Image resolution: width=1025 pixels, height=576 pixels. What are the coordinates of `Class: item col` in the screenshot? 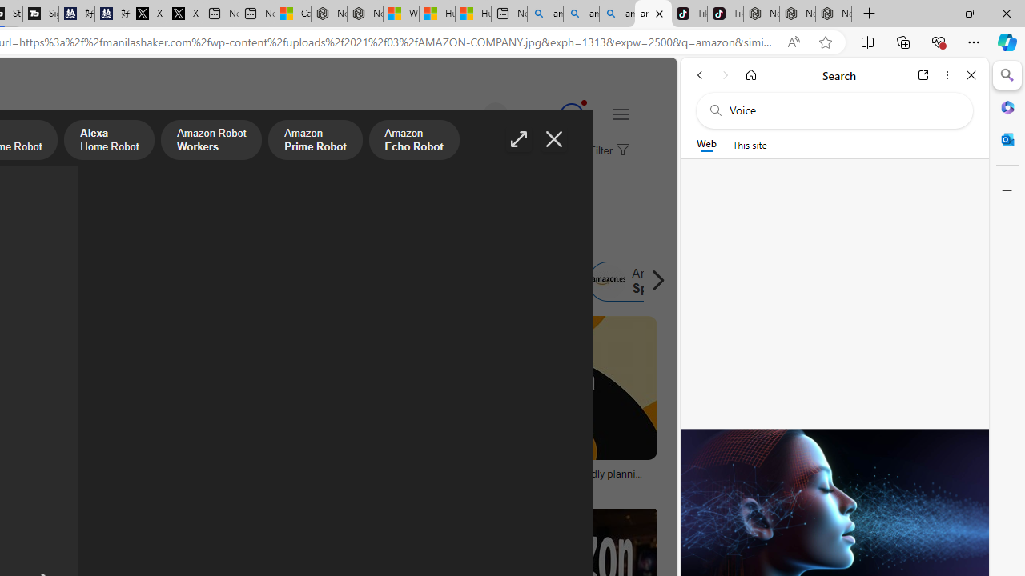 It's located at (641, 282).